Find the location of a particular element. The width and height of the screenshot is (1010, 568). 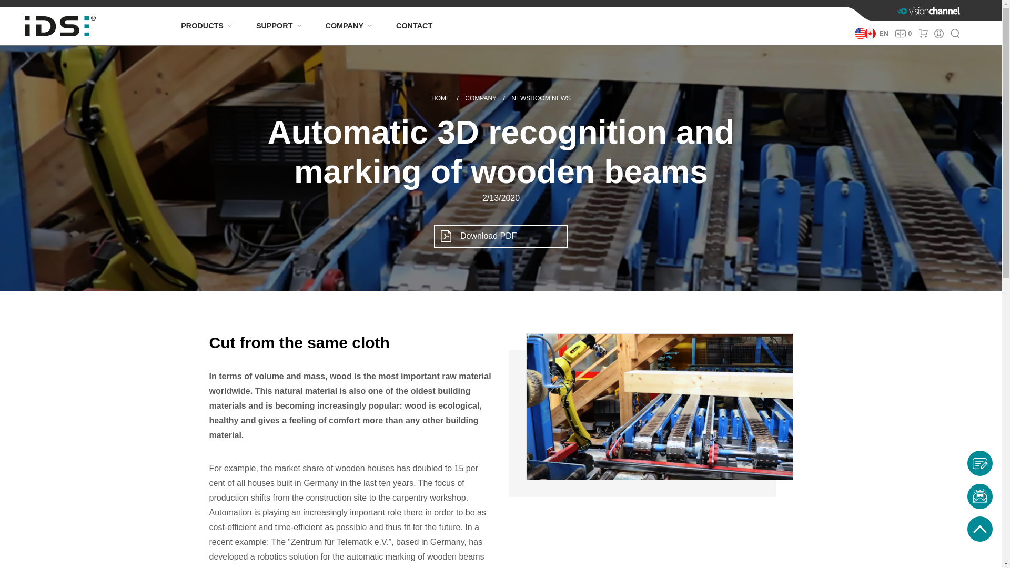

PRODUCTS is located at coordinates (202, 26).